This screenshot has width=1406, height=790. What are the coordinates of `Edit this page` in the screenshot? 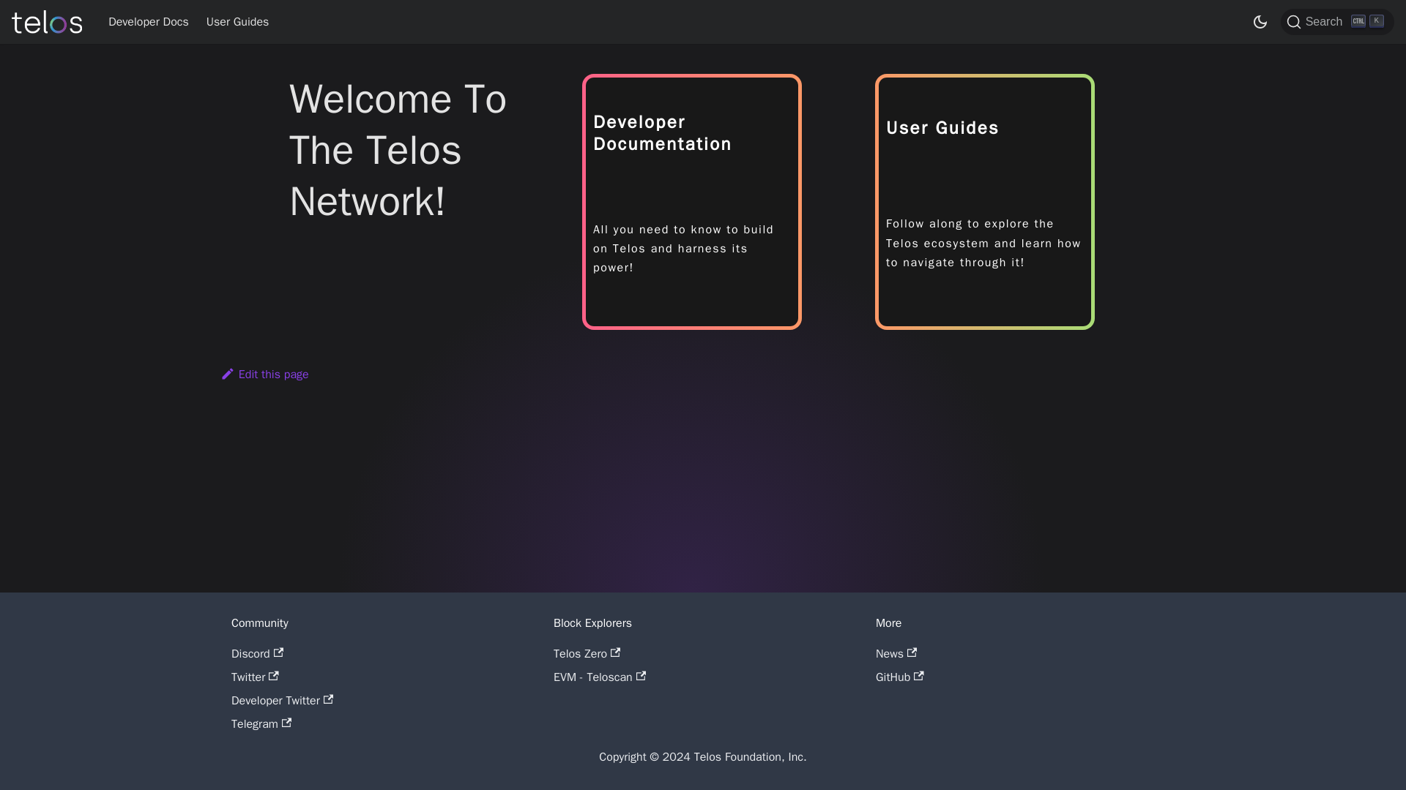 It's located at (265, 375).